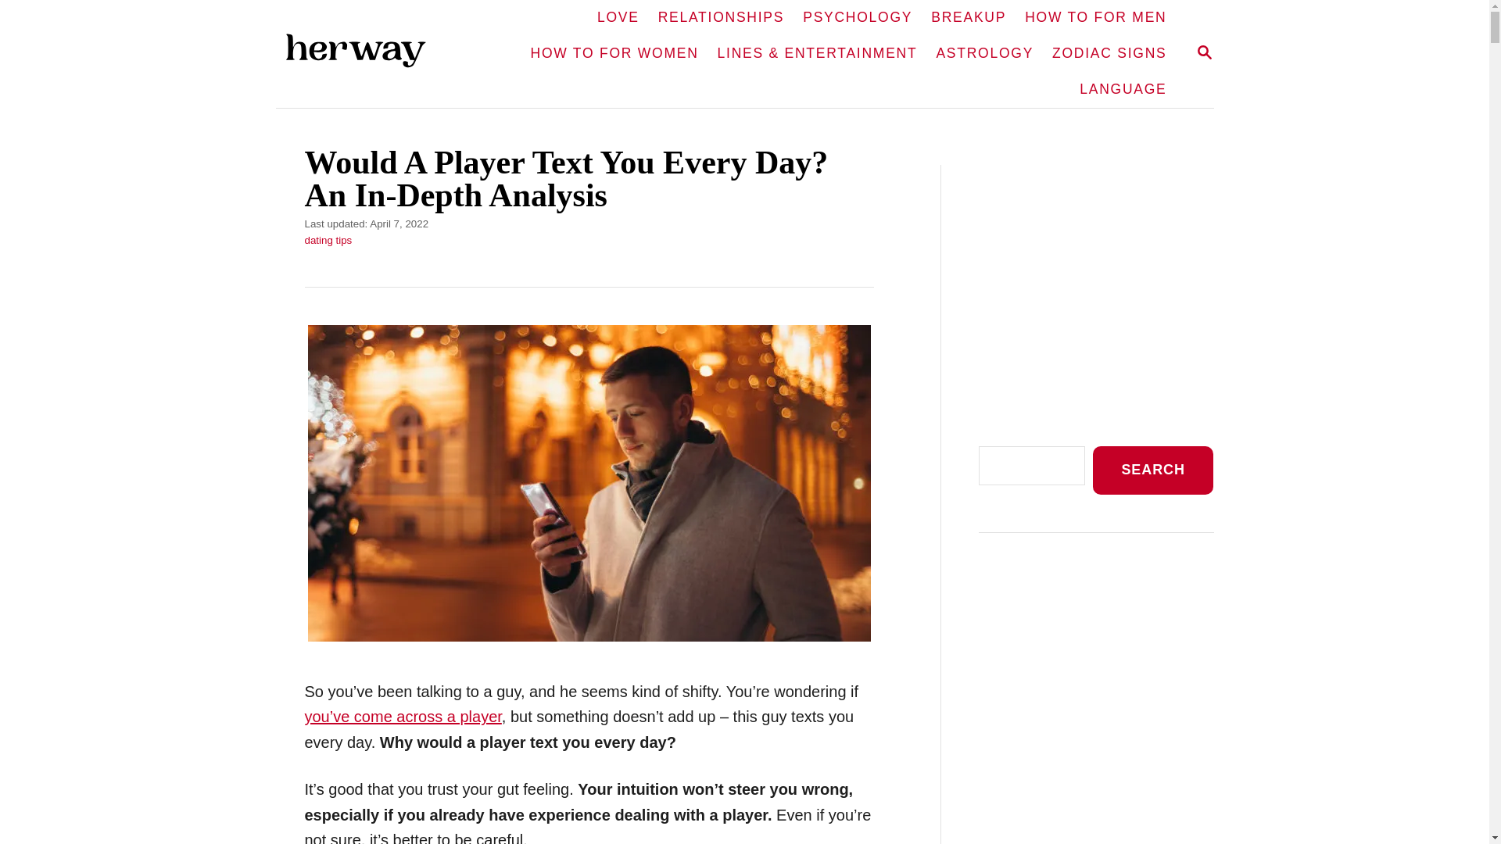 The image size is (1501, 844). I want to click on MAGNIFYING GLASS, so click(1204, 52).